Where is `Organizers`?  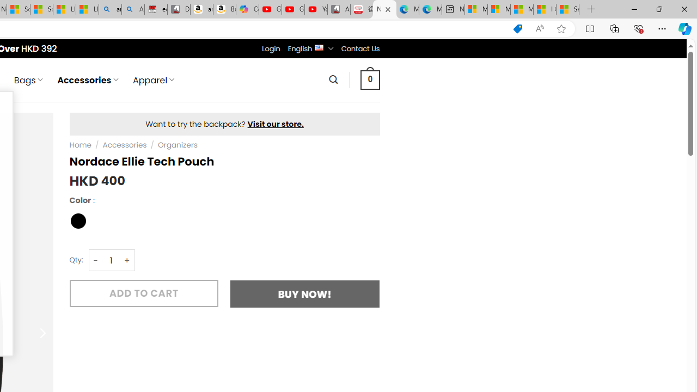 Organizers is located at coordinates (178, 145).